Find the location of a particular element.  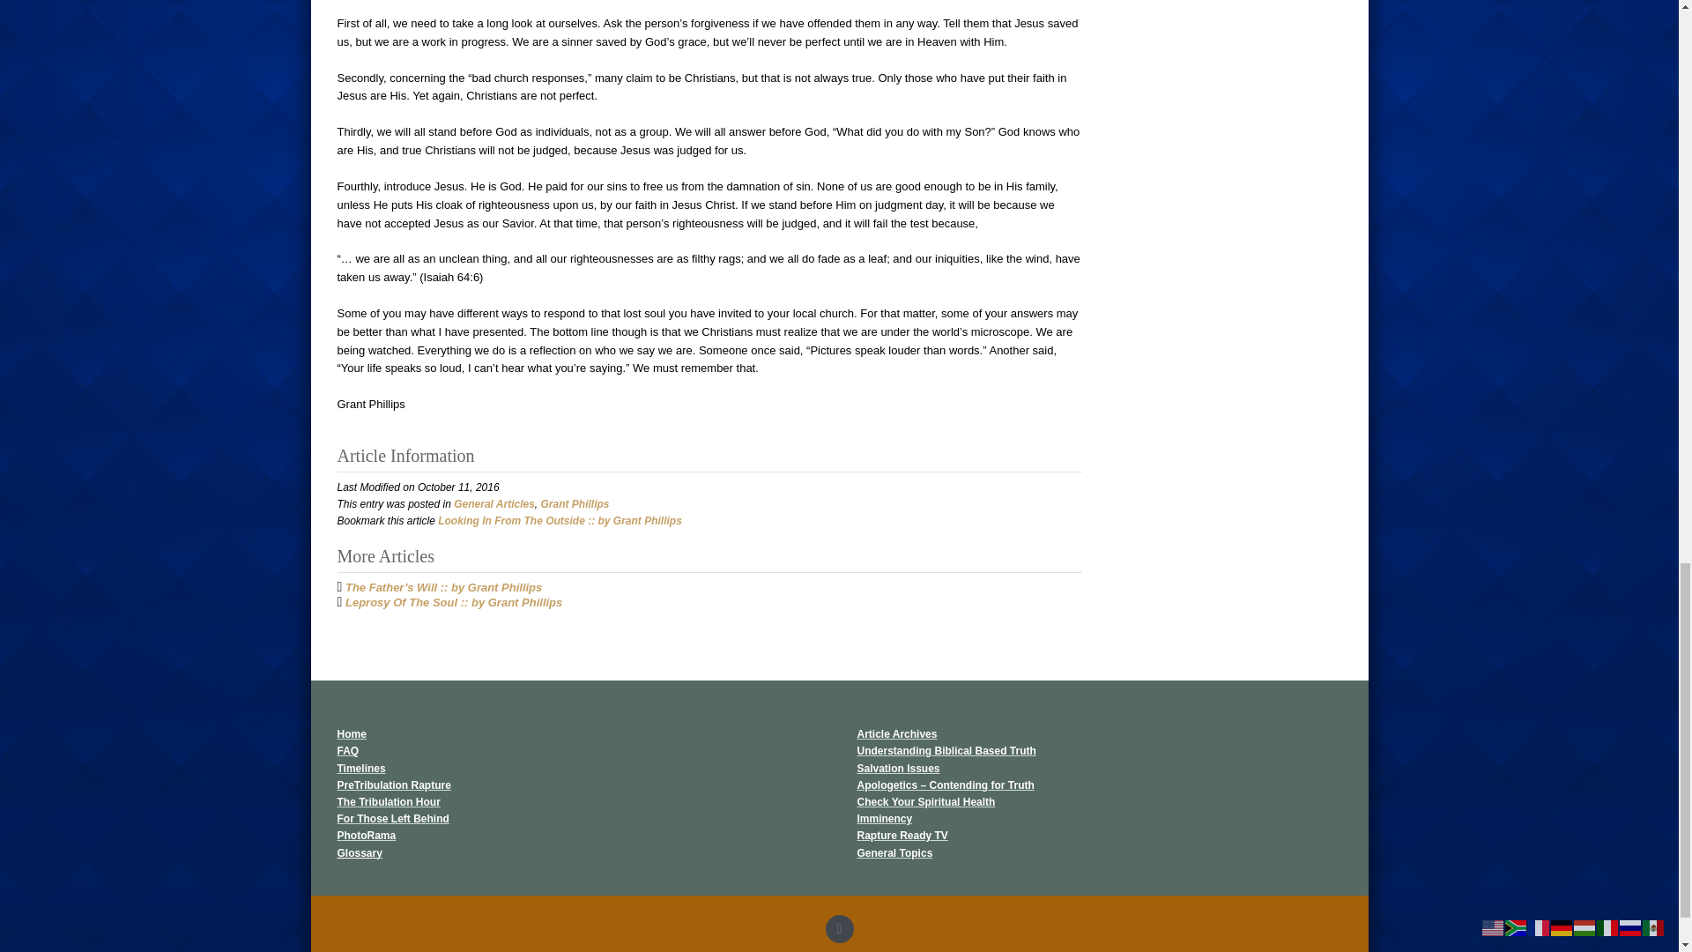

Glossary is located at coordinates (360, 852).